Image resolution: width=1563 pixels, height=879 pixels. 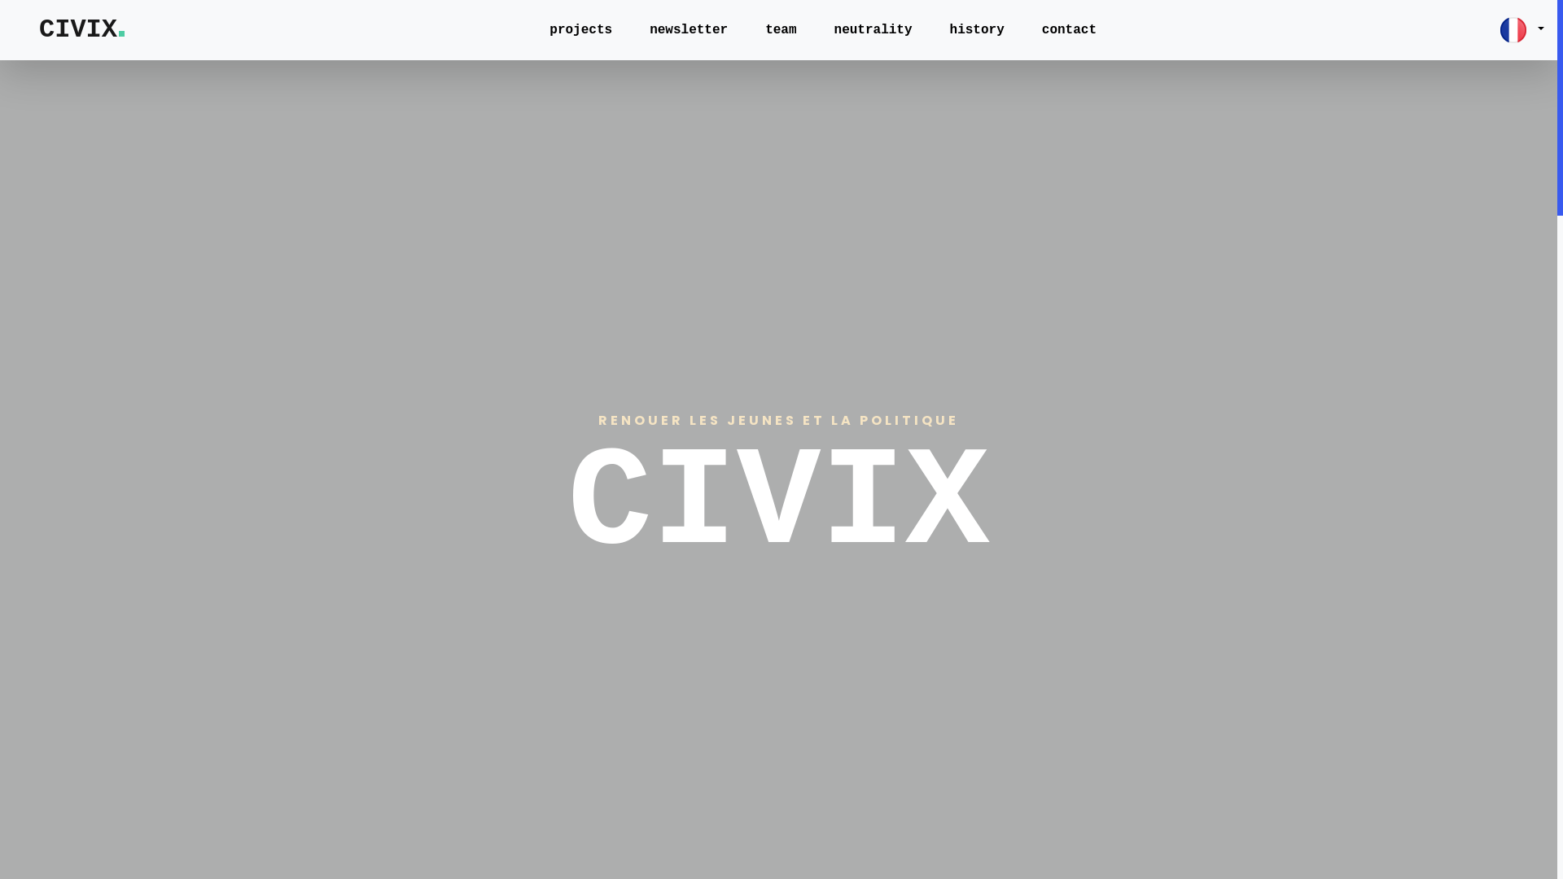 What do you see at coordinates (581, 30) in the screenshot?
I see `projects` at bounding box center [581, 30].